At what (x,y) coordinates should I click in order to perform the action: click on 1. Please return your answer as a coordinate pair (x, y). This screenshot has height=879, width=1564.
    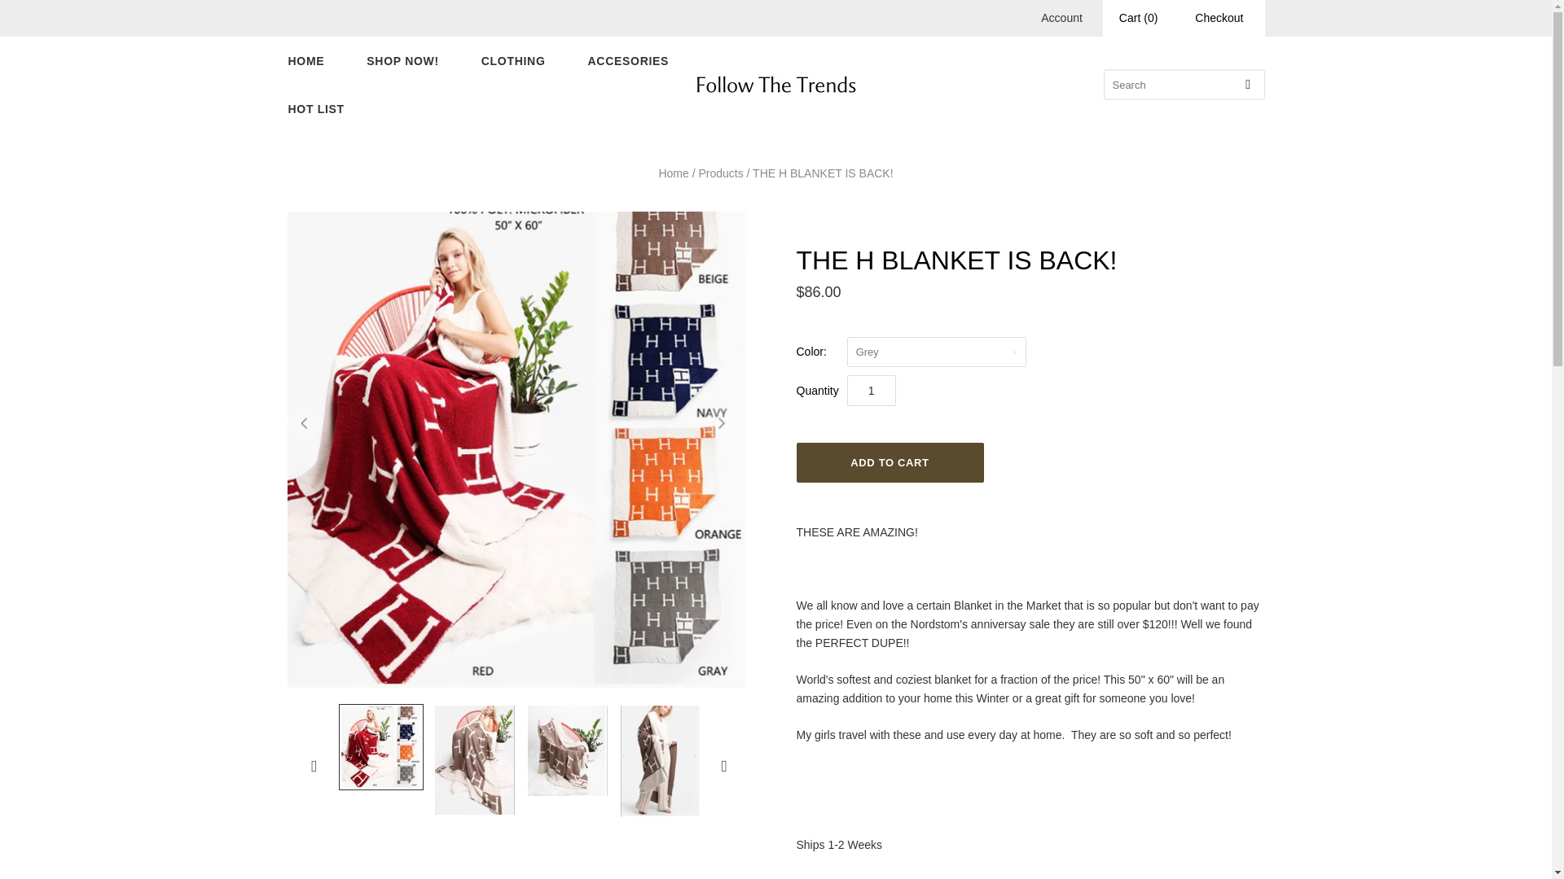
    Looking at the image, I should click on (872, 391).